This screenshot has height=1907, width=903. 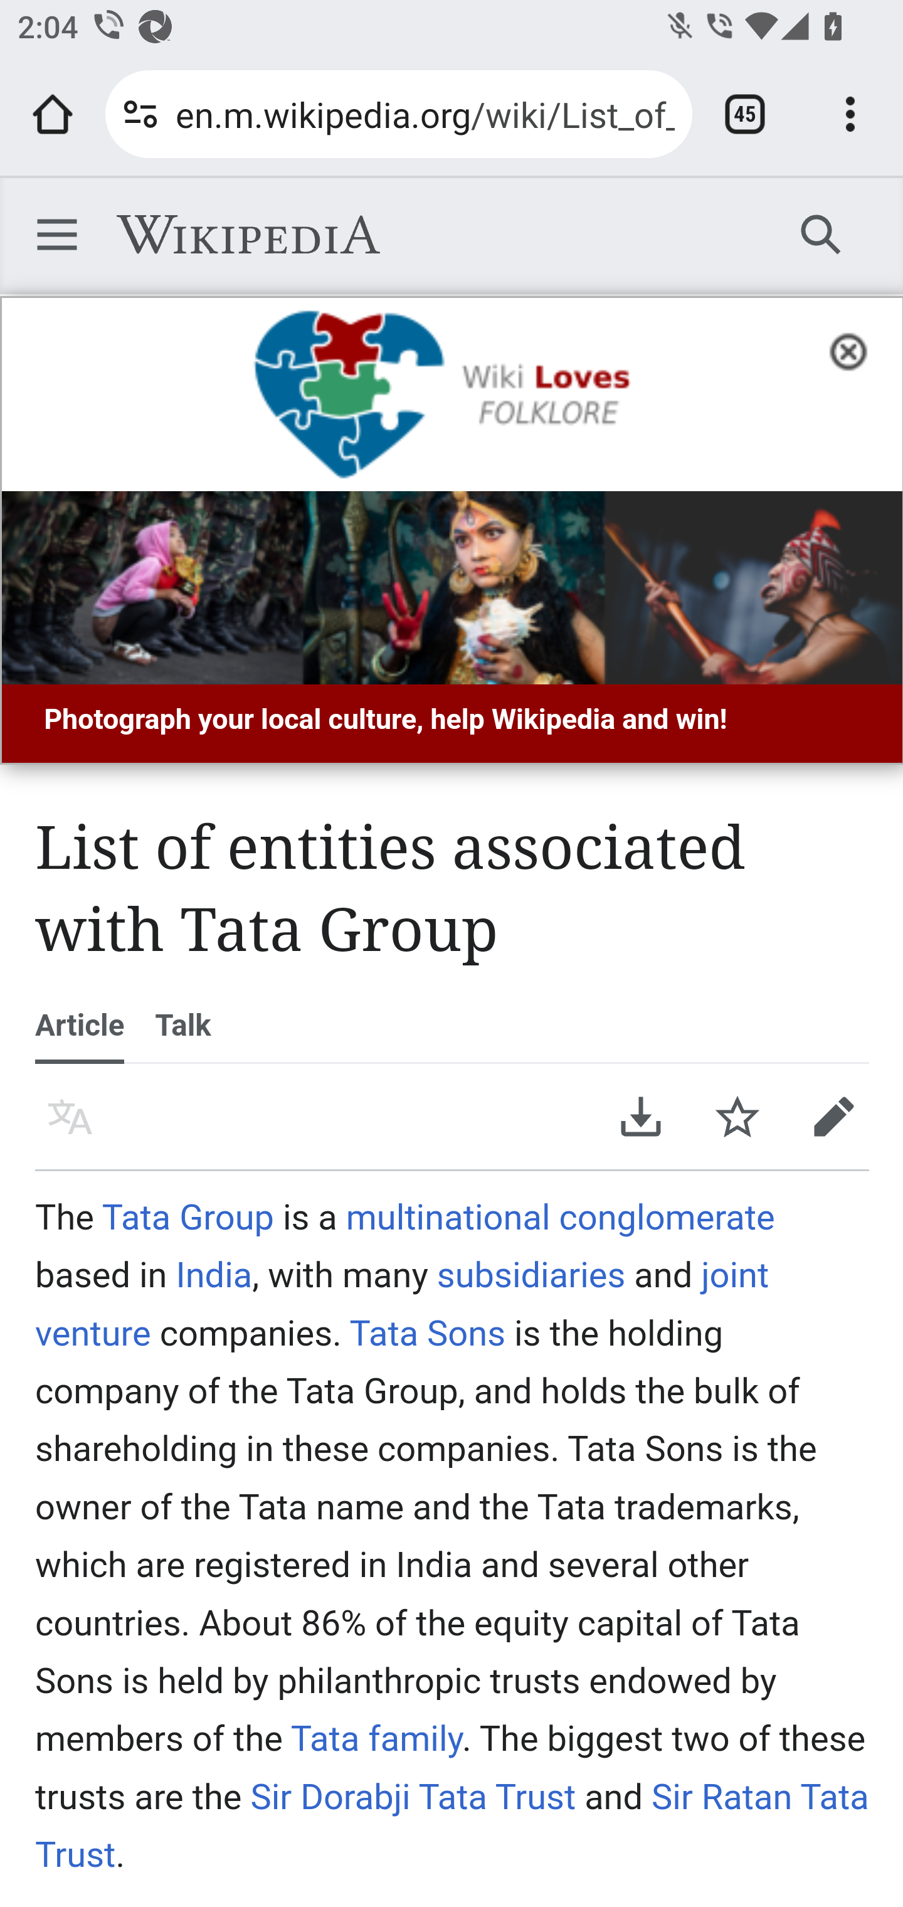 I want to click on Connection is secure, so click(x=140, y=114).